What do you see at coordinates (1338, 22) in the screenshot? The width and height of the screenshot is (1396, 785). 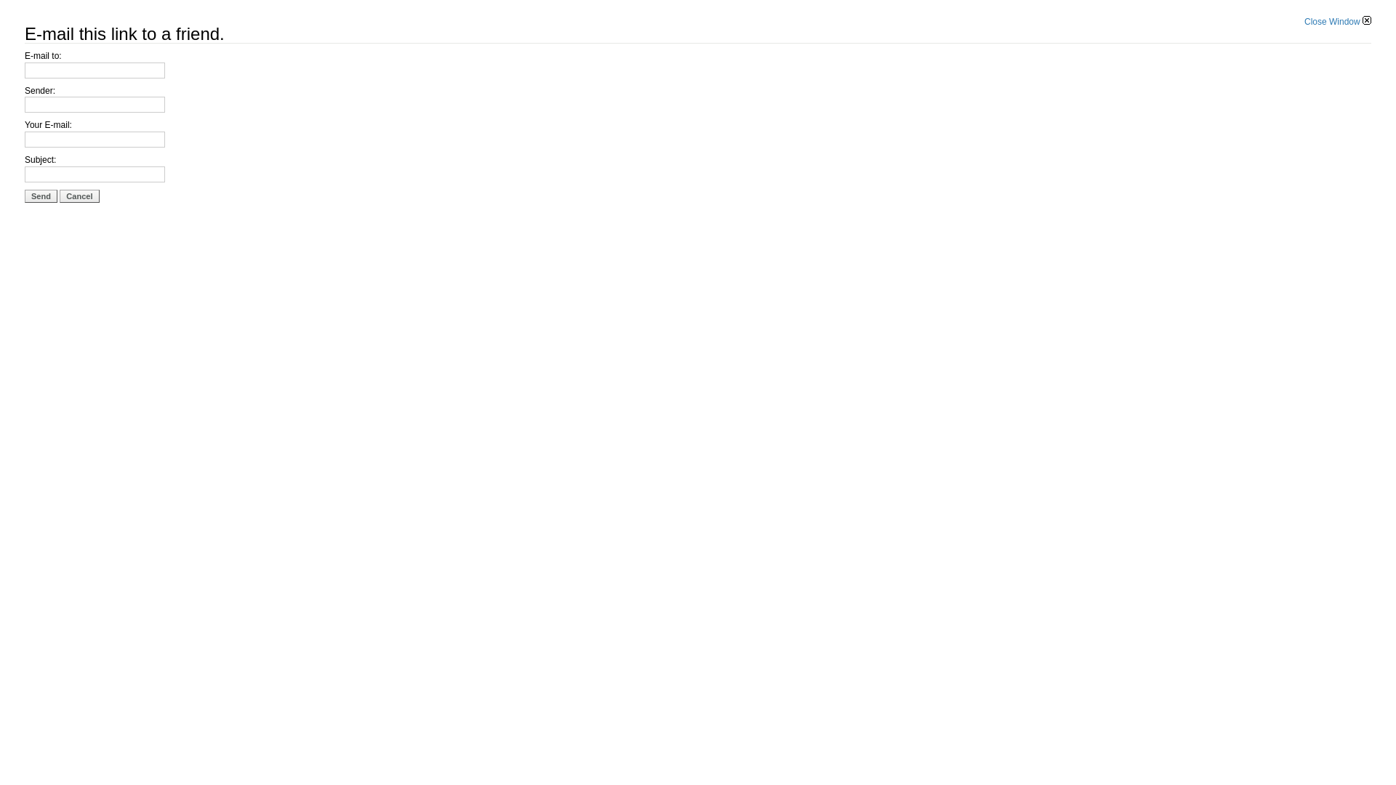 I see `Close Window` at bounding box center [1338, 22].